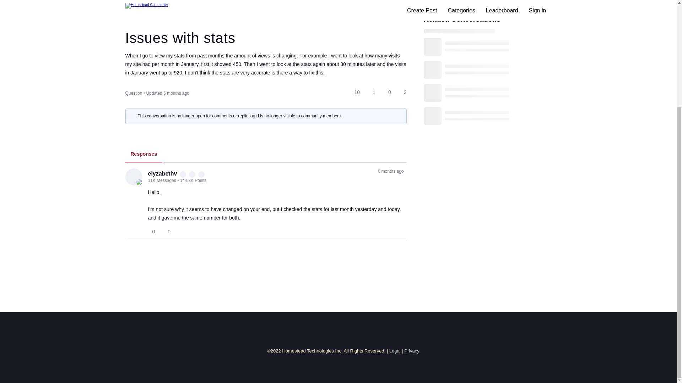 This screenshot has height=383, width=682. Describe the element at coordinates (402, 92) in the screenshot. I see `2` at that location.